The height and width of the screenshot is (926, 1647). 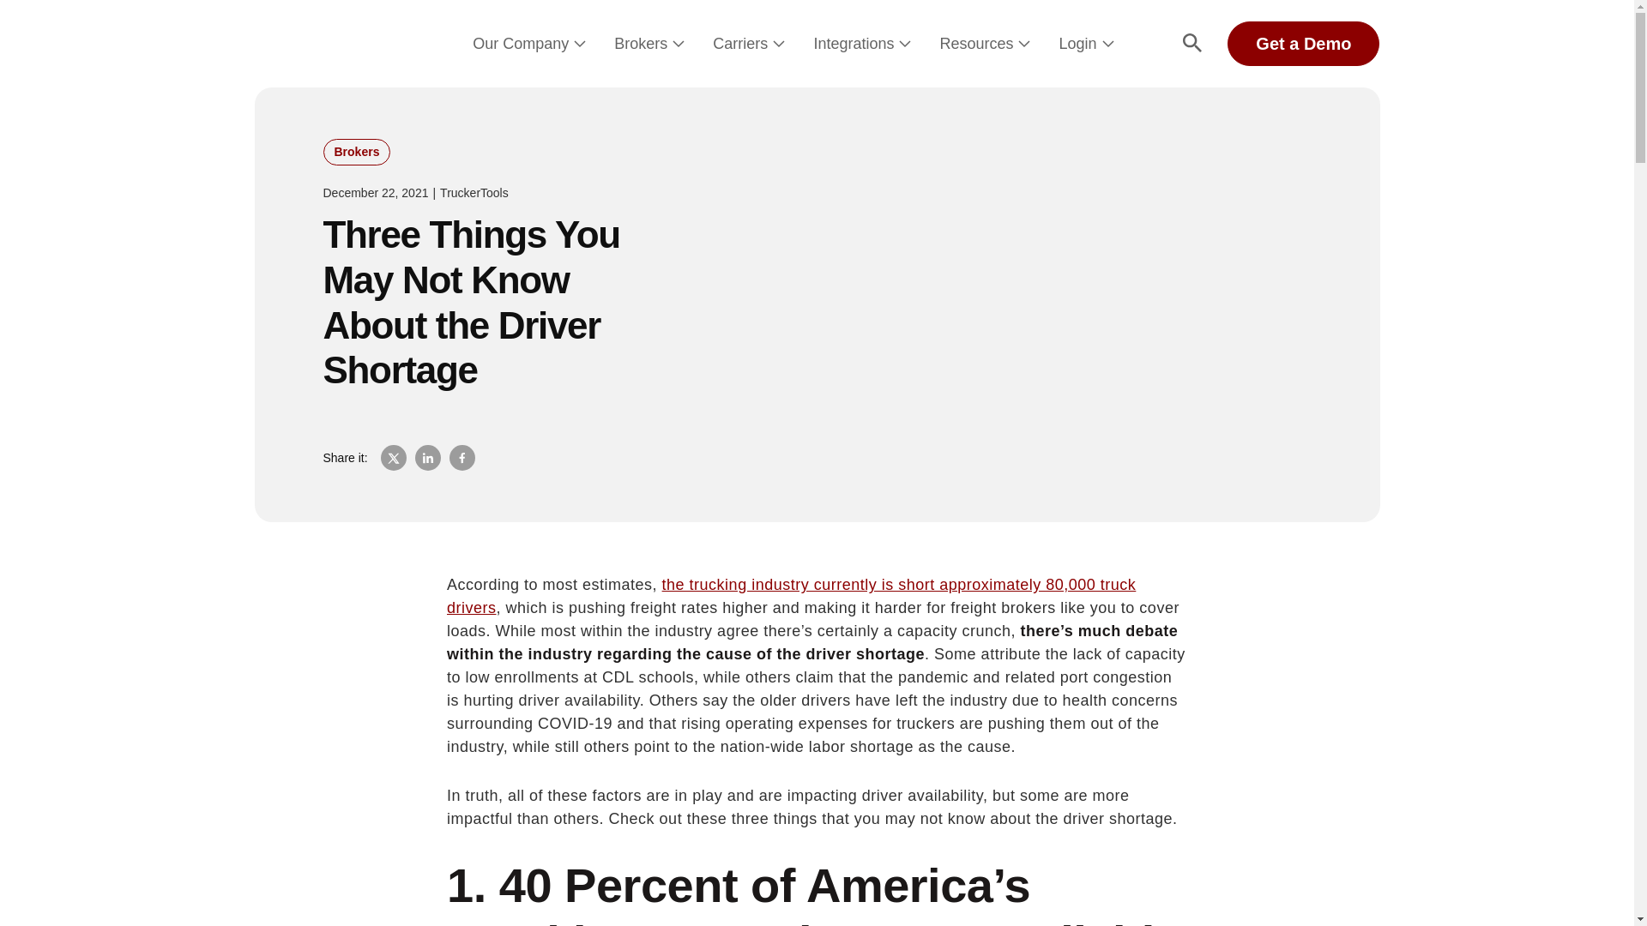 I want to click on Brokers, so click(x=640, y=44).